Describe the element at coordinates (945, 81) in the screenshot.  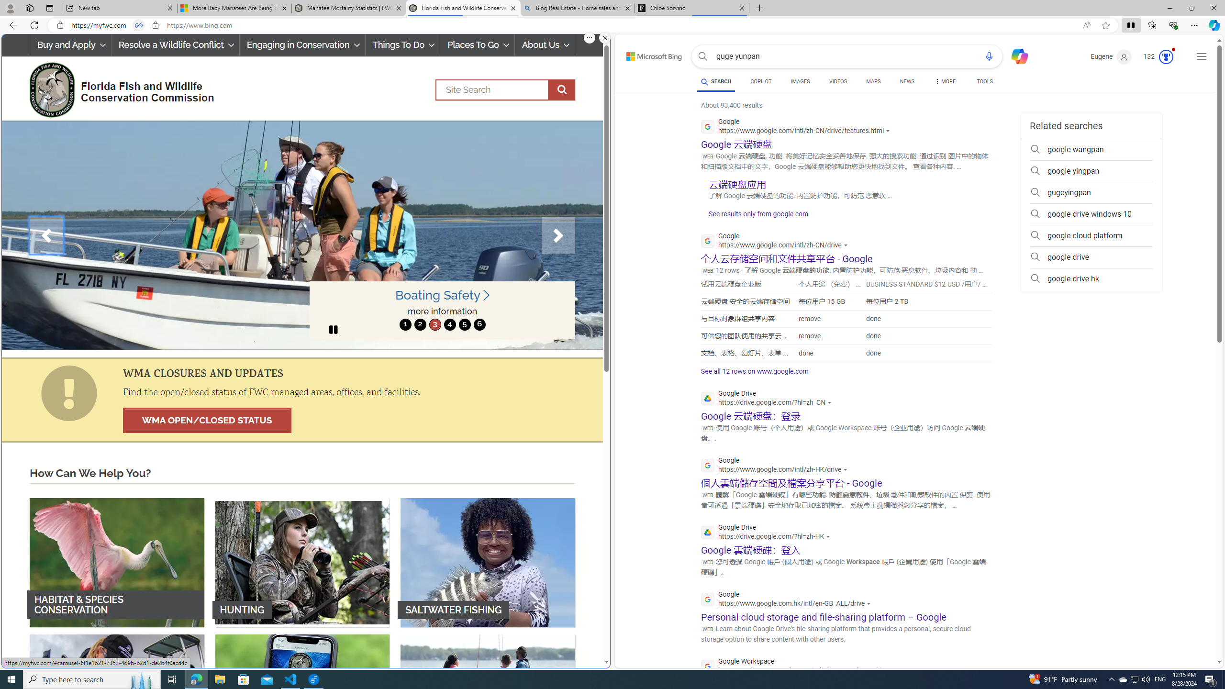
I see `Dropdown Menu` at that location.